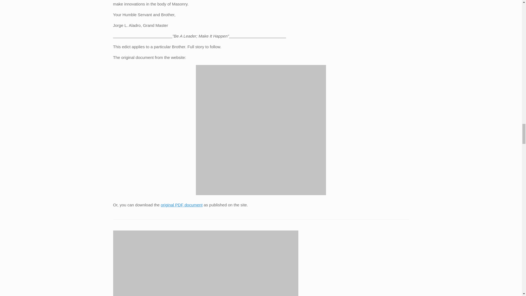 Image resolution: width=526 pixels, height=296 pixels. What do you see at coordinates (182, 205) in the screenshot?
I see `original PDF document` at bounding box center [182, 205].